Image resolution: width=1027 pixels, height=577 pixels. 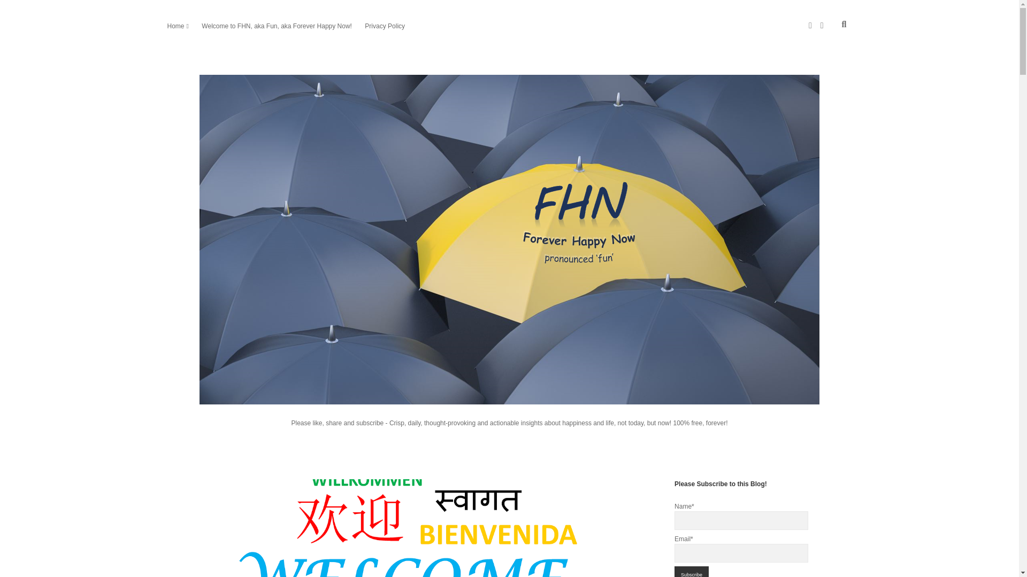 What do you see at coordinates (384, 26) in the screenshot?
I see `Privacy Policy` at bounding box center [384, 26].